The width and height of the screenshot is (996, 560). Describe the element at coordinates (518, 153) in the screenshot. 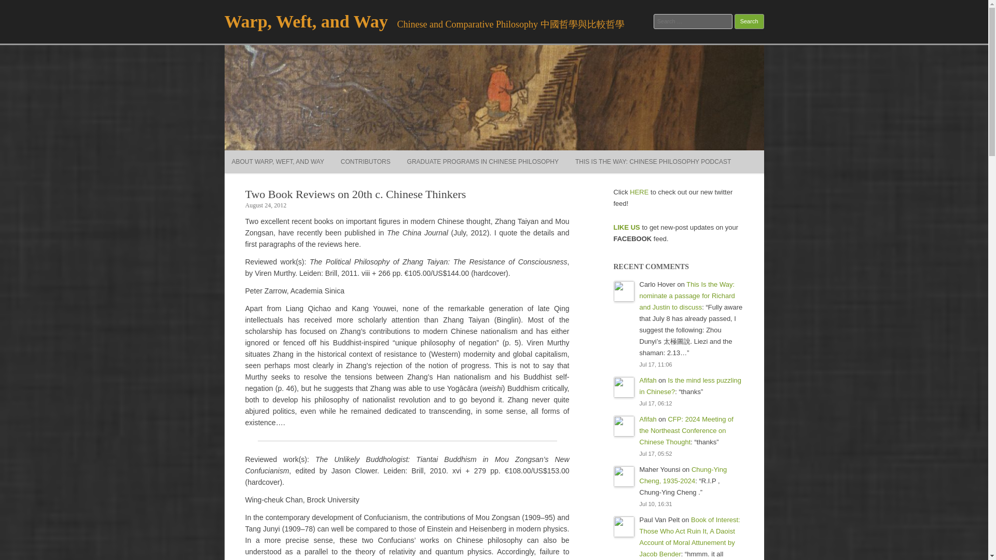

I see `Skip to content` at that location.